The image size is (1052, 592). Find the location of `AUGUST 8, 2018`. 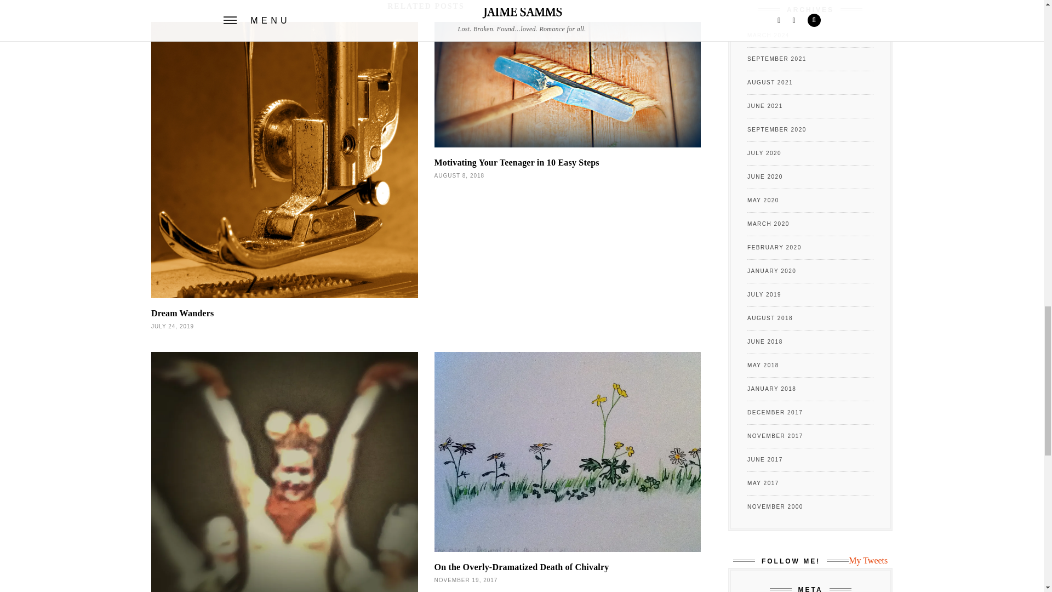

AUGUST 8, 2018 is located at coordinates (459, 175).